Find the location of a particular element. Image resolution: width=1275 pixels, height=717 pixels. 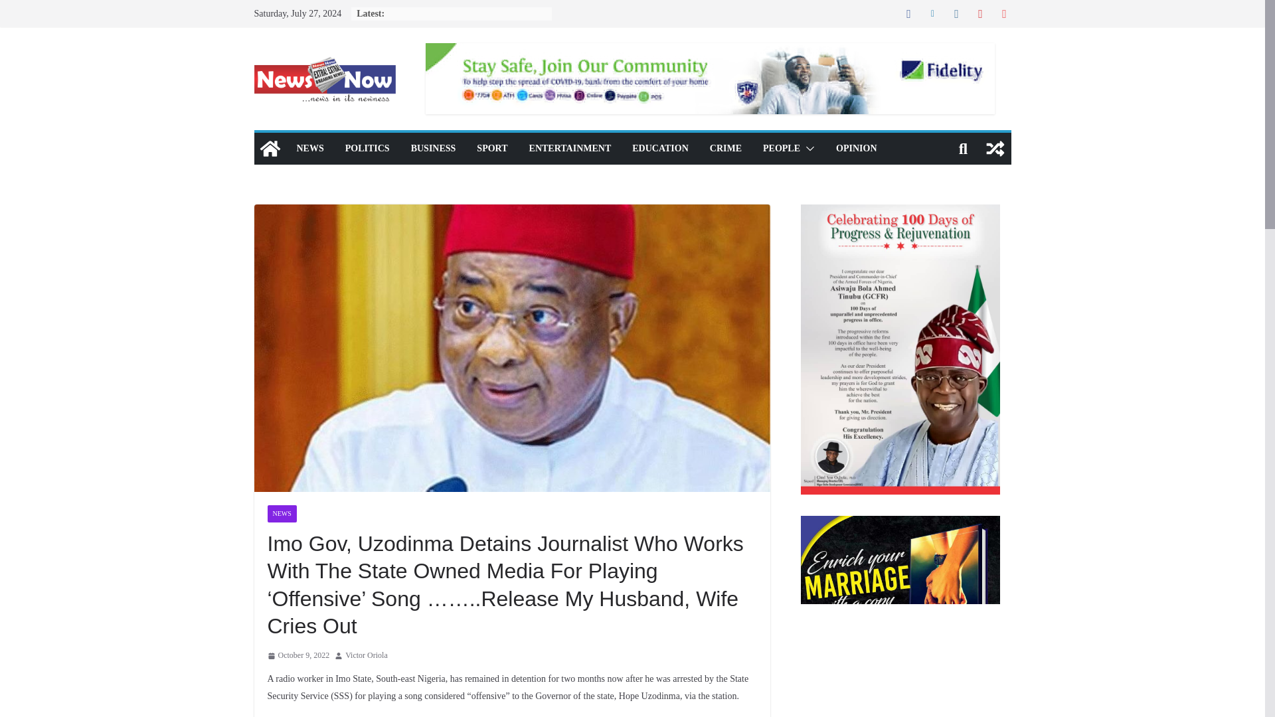

Newsnowonline is located at coordinates (270, 149).